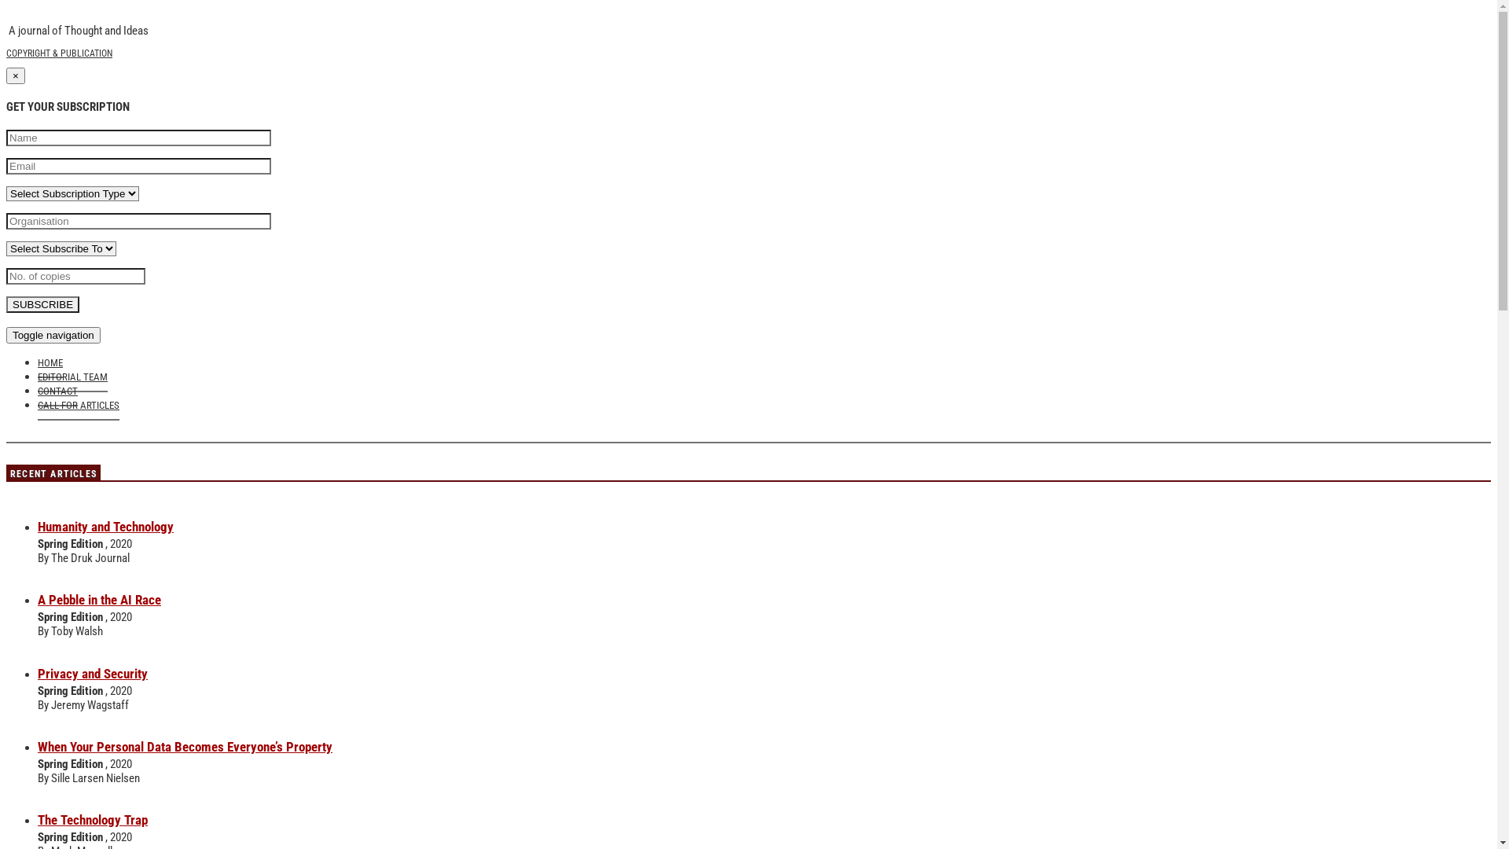  I want to click on Toggle navigation, so click(53, 335).